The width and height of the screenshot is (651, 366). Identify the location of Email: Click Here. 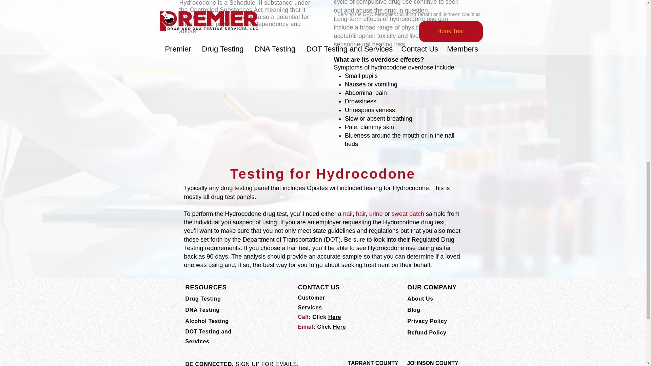
(321, 327).